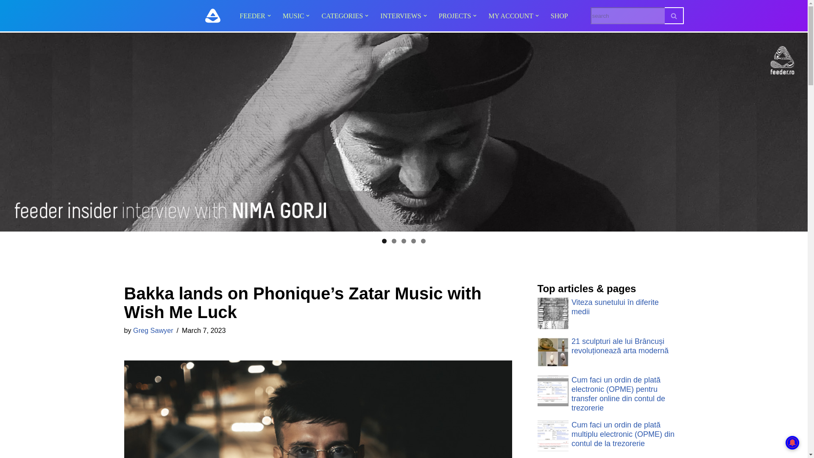 The image size is (814, 458). Describe the element at coordinates (252, 15) in the screenshot. I see `FEEDER` at that location.